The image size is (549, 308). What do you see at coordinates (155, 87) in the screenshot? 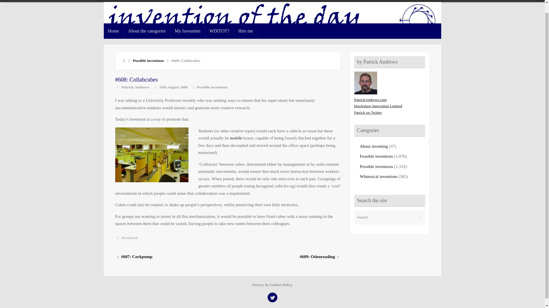
I see `Date` at bounding box center [155, 87].